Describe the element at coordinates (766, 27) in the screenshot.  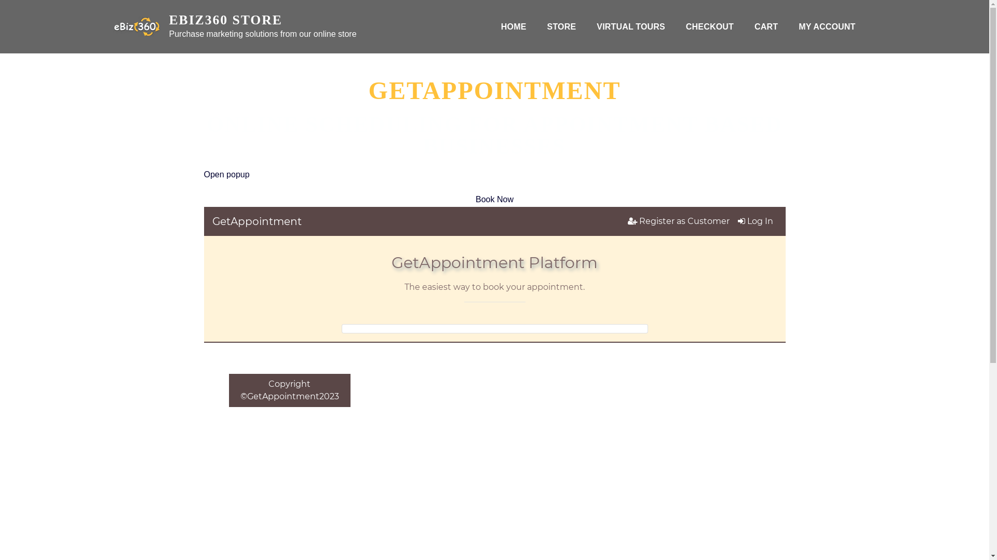
I see `CART` at that location.